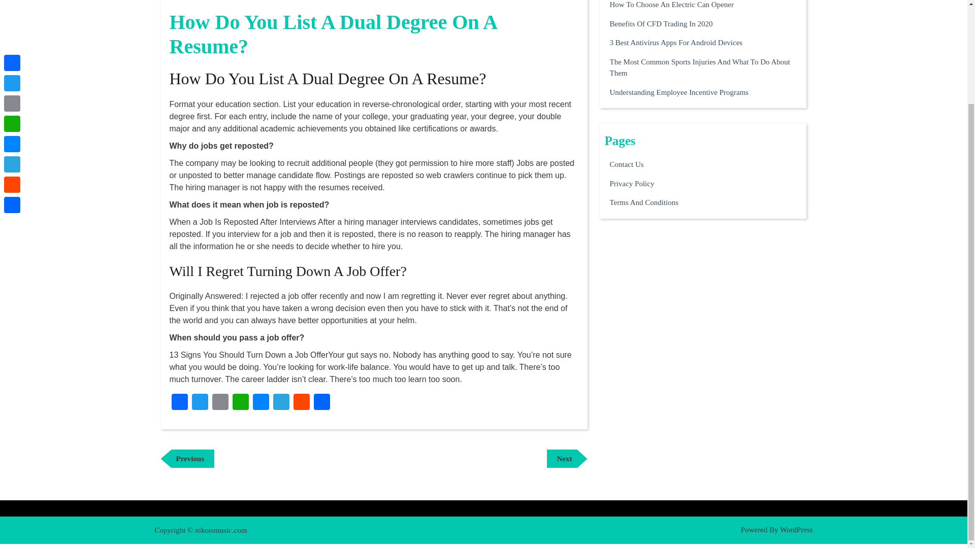 The height and width of the screenshot is (548, 975). I want to click on Facebook, so click(240, 403).